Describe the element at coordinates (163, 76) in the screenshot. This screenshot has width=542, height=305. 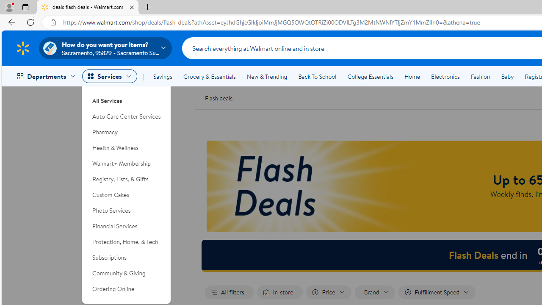
I see `Savings` at that location.